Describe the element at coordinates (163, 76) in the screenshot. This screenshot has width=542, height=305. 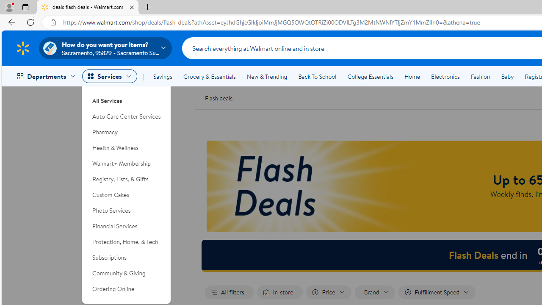
I see `Savings` at that location.